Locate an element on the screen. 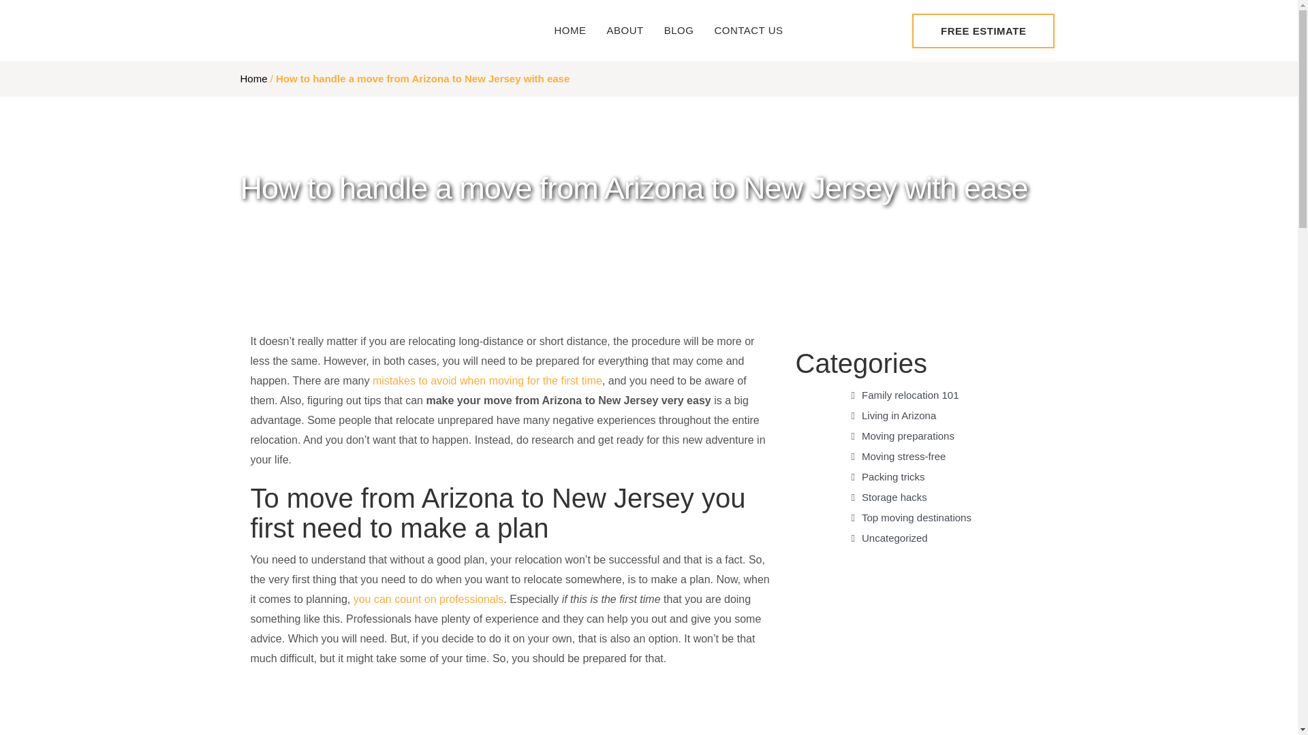 This screenshot has width=1308, height=735. Family relocation 101 is located at coordinates (905, 395).